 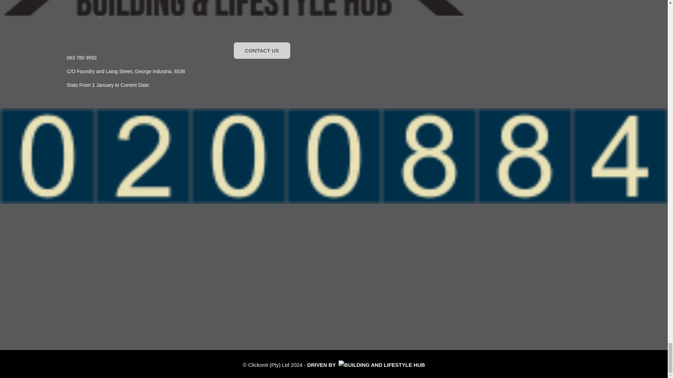 What do you see at coordinates (234, 9) in the screenshot?
I see `Building and Lifestyle Hub` at bounding box center [234, 9].